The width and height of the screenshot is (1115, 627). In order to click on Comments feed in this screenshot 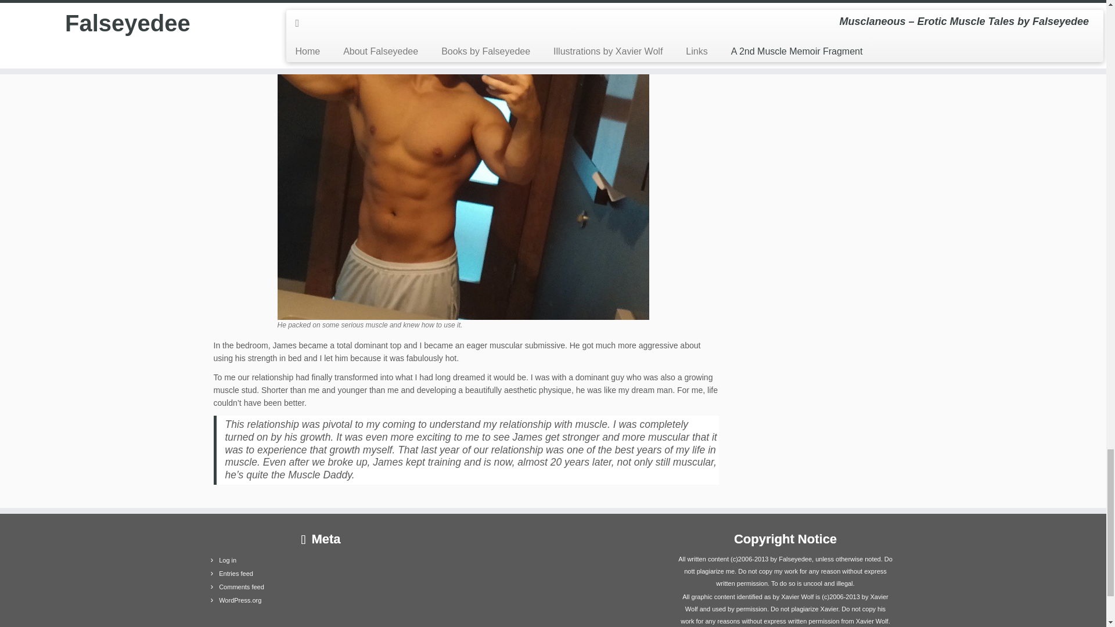, I will do `click(242, 587)`.